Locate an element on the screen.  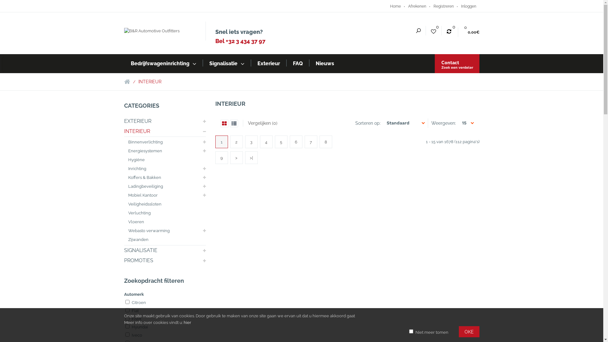
7 is located at coordinates (311, 142).